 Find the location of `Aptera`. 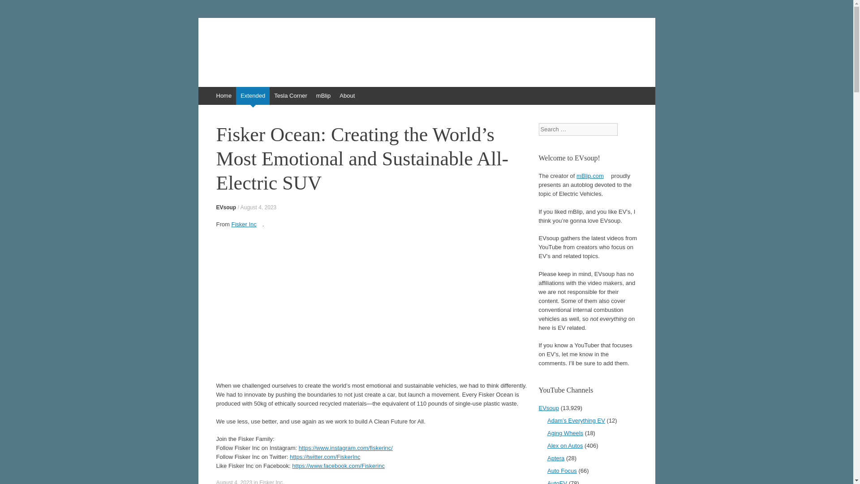

Aptera is located at coordinates (555, 458).